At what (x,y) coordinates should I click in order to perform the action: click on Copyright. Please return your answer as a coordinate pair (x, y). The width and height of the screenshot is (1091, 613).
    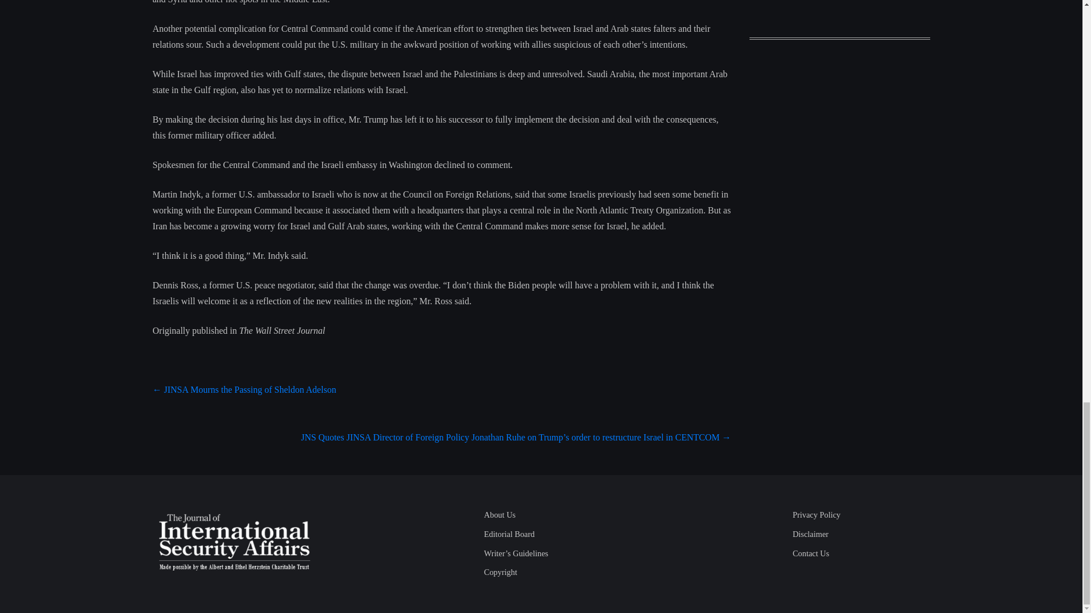
    Looking at the image, I should click on (501, 572).